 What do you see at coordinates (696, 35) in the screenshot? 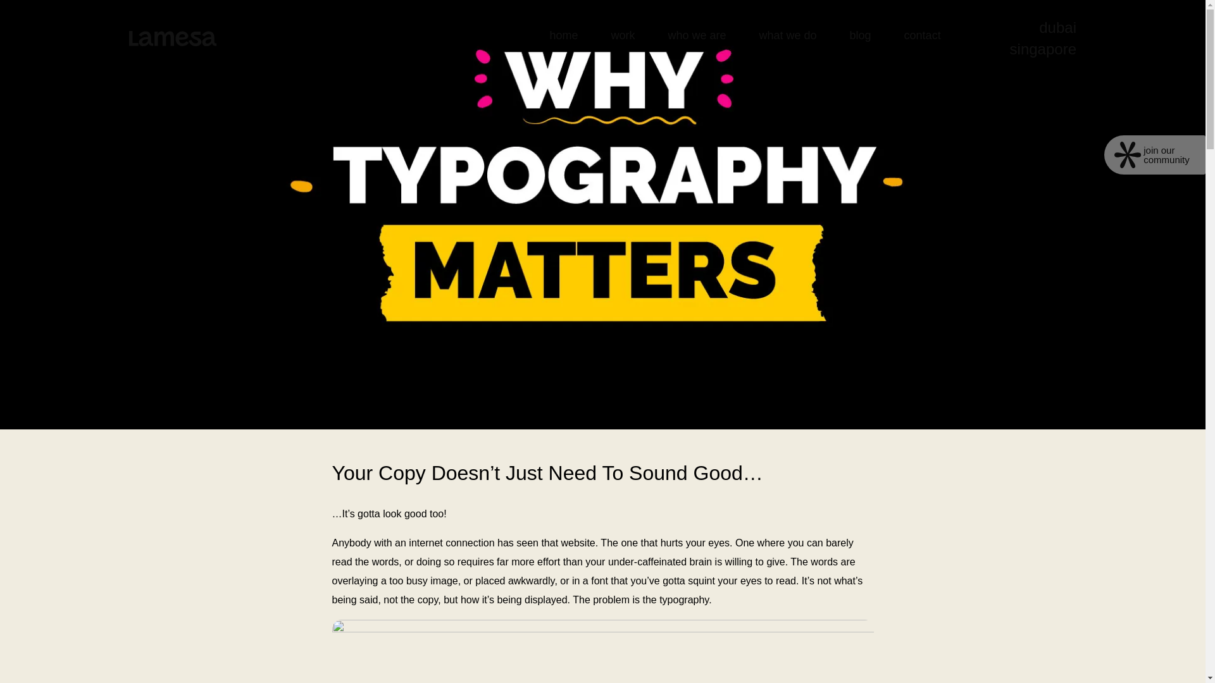
I see `who we are` at bounding box center [696, 35].